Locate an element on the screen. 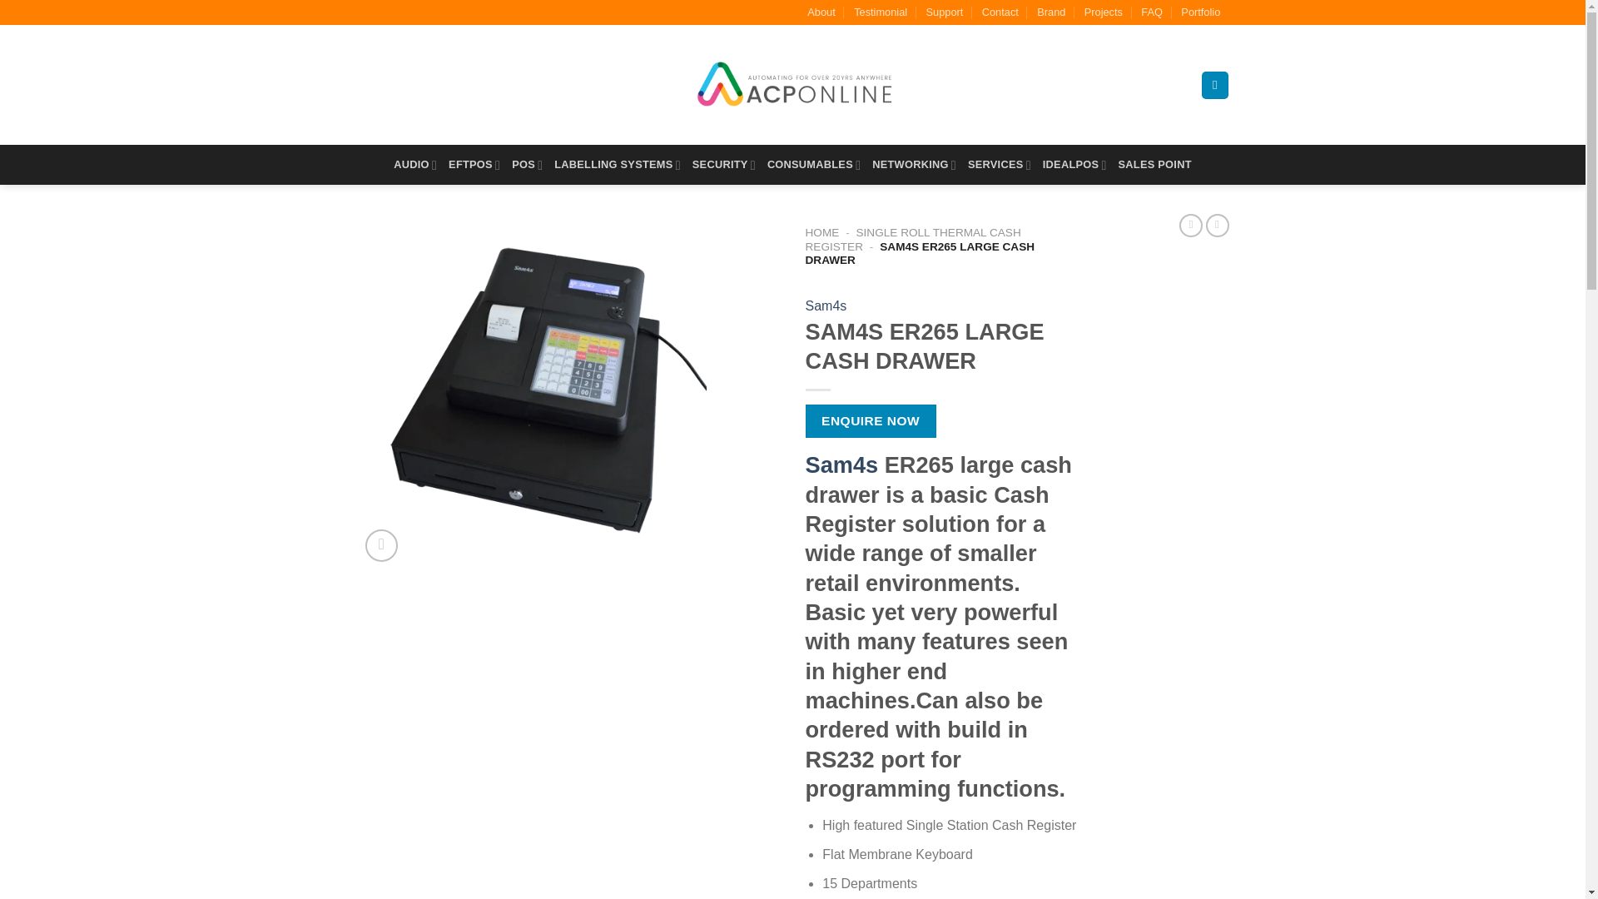  Support is located at coordinates (945, 12).